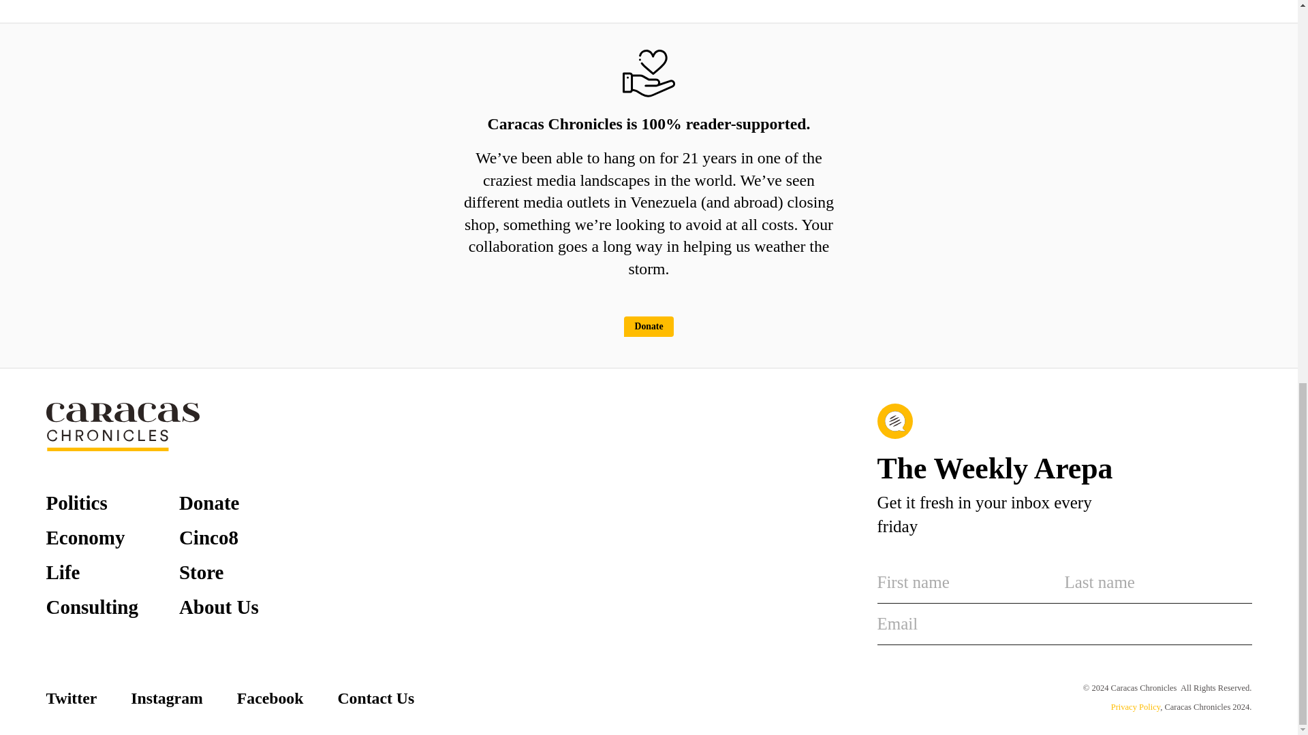  Describe the element at coordinates (219, 607) in the screenshot. I see `About Us` at that location.